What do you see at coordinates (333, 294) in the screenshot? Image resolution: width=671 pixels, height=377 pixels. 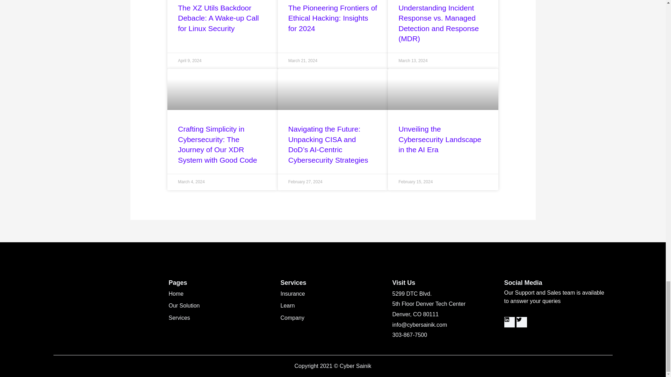 I see `Insurance` at bounding box center [333, 294].